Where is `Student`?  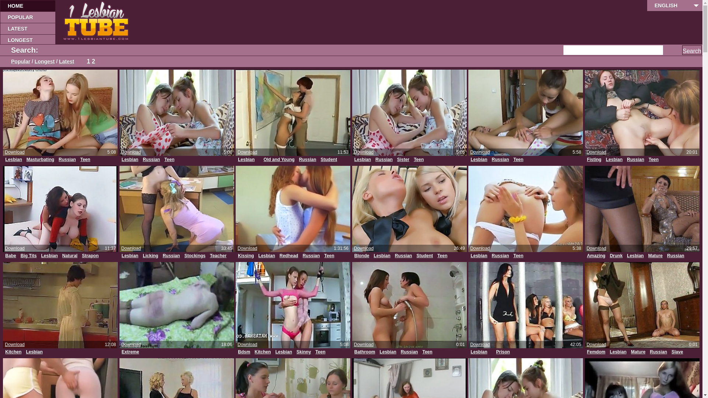 Student is located at coordinates (329, 160).